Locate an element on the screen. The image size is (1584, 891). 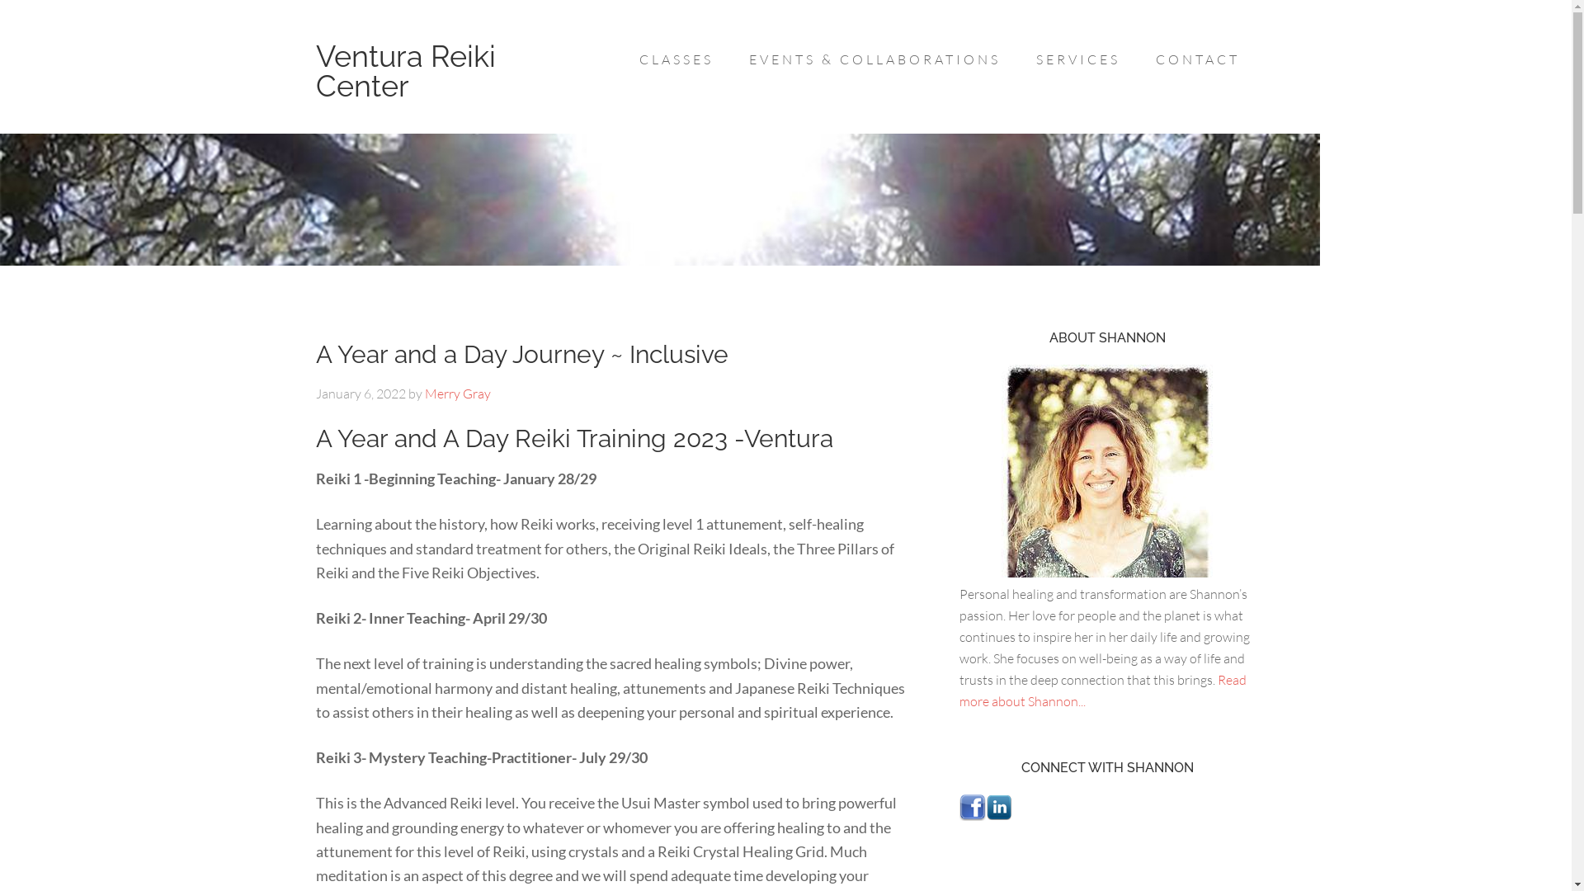
Read more about Shannon... is located at coordinates (1102, 691).